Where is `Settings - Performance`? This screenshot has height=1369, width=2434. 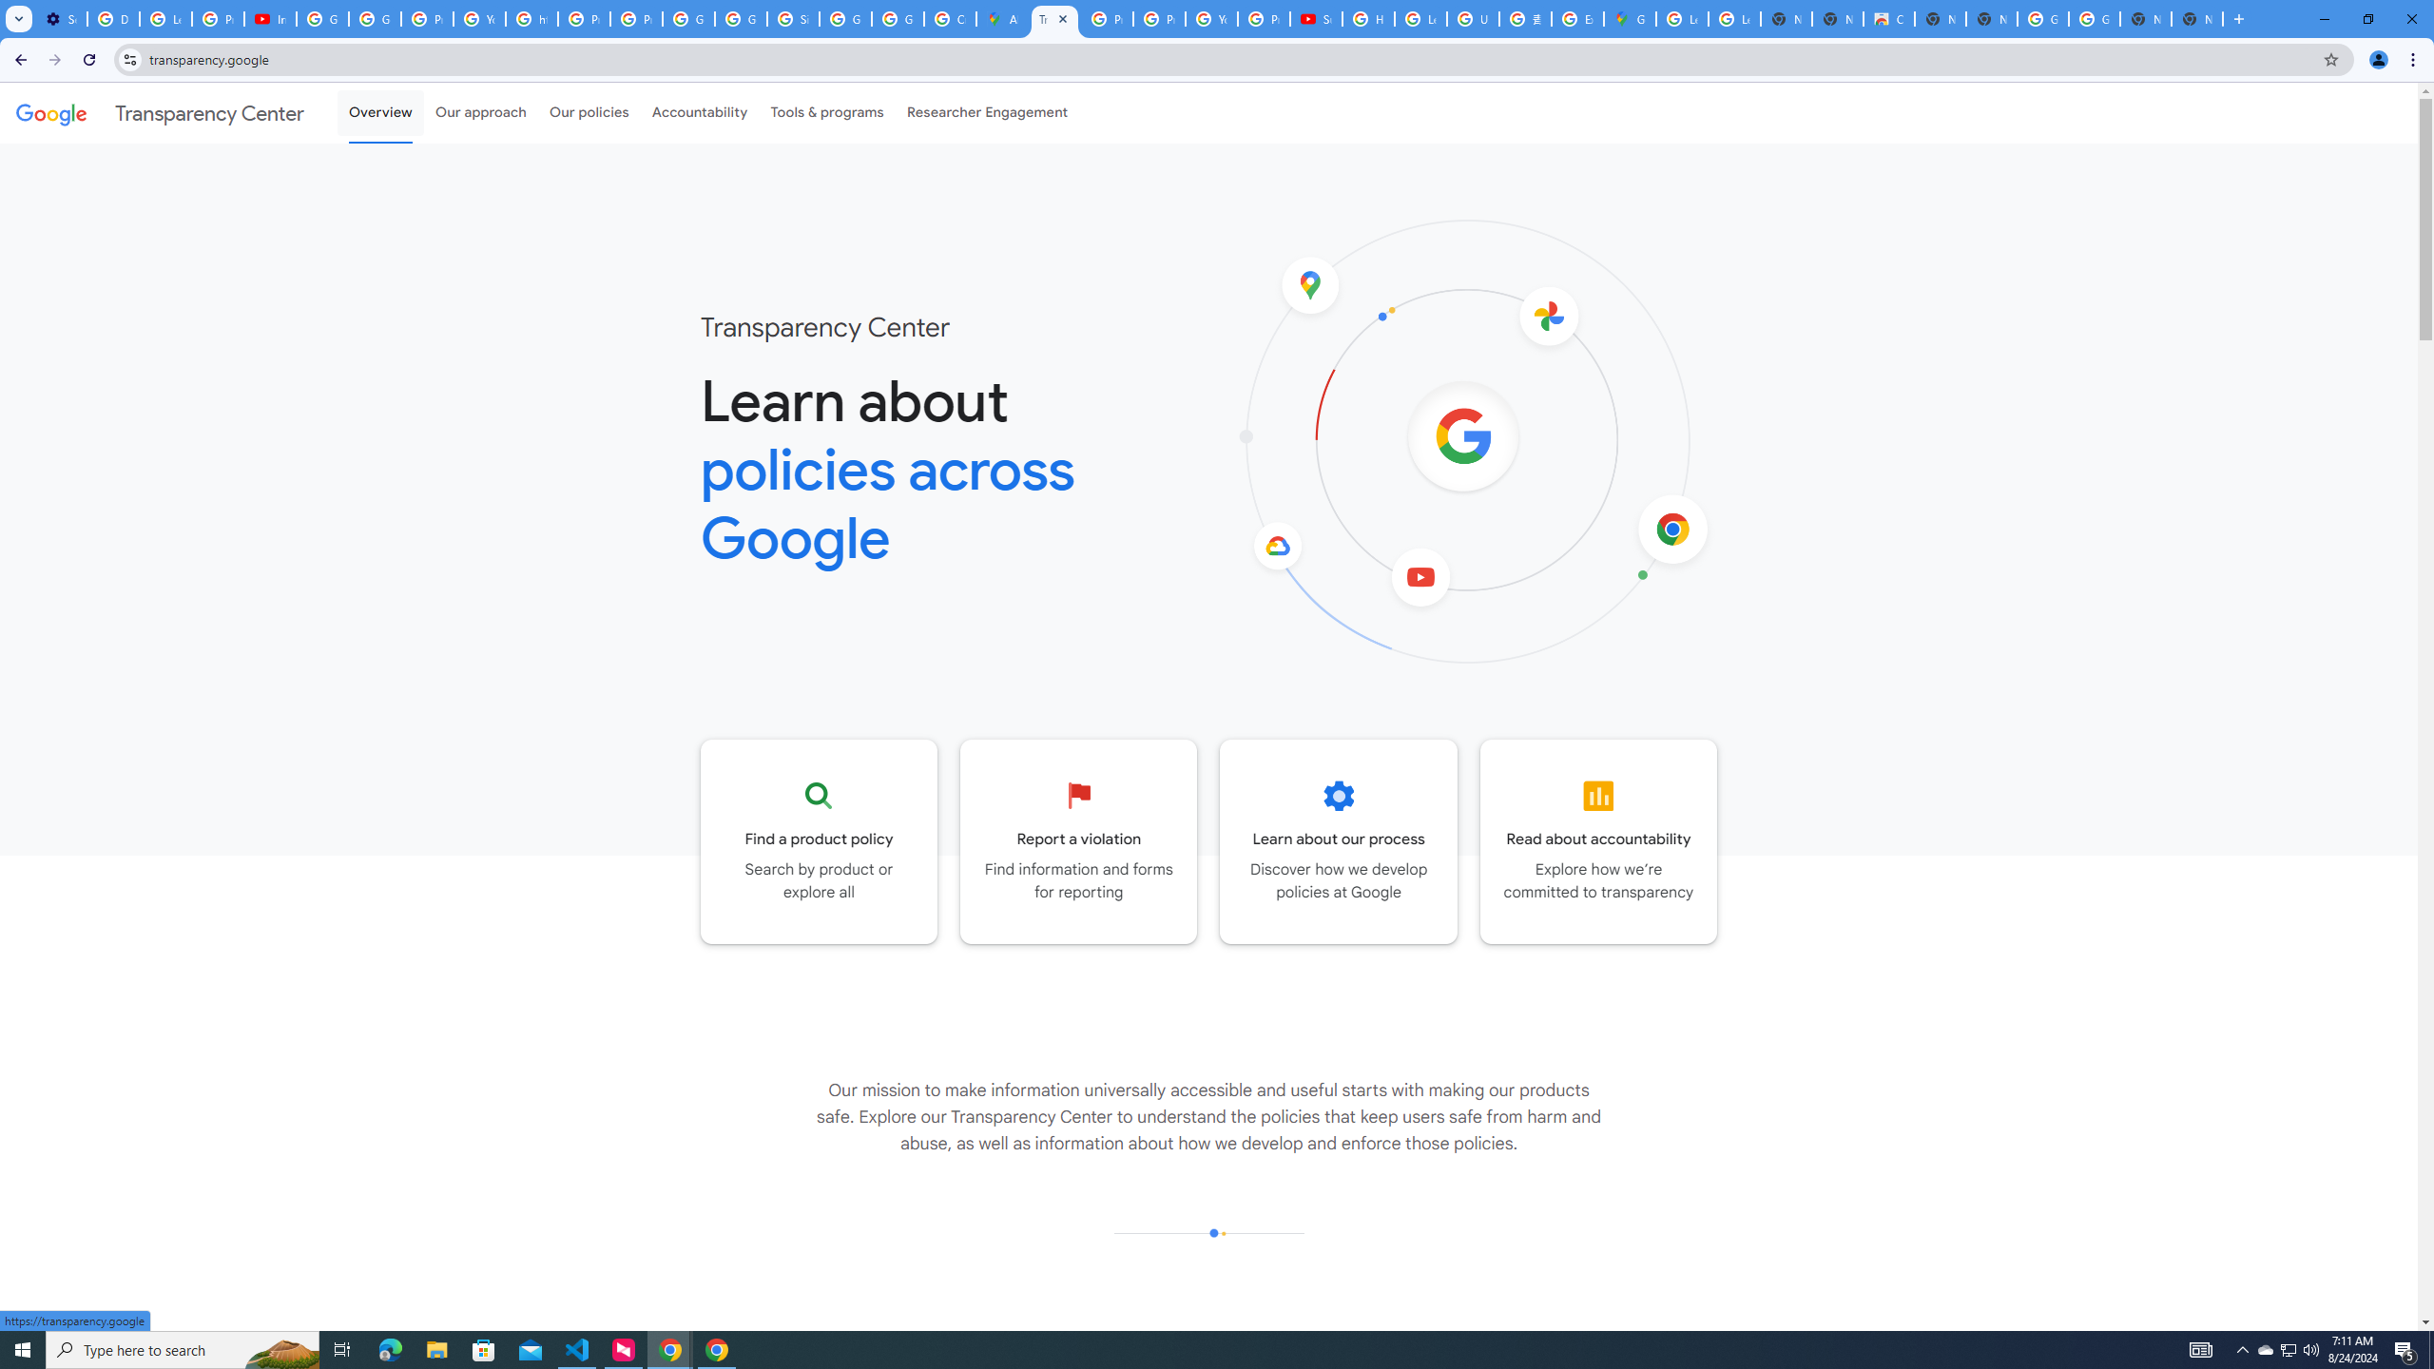
Settings - Performance is located at coordinates (61, 19).